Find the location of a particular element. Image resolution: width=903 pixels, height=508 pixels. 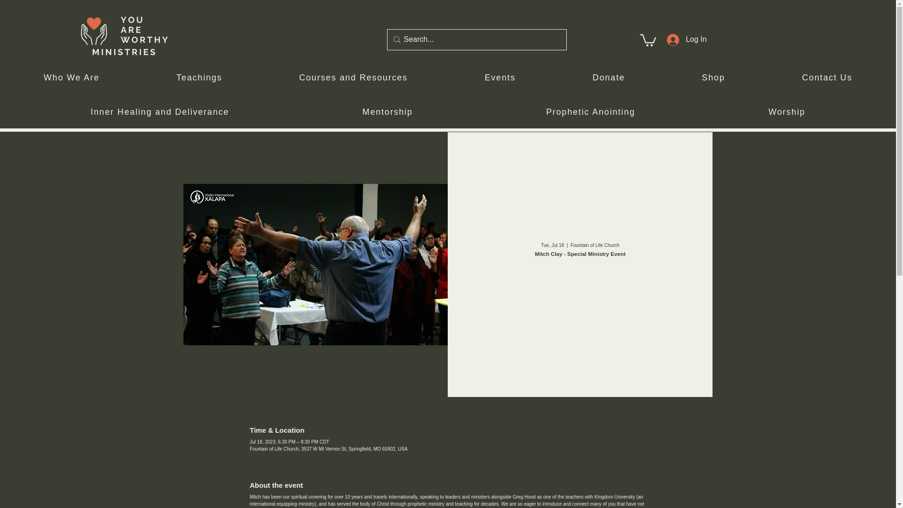

Donate is located at coordinates (609, 78).